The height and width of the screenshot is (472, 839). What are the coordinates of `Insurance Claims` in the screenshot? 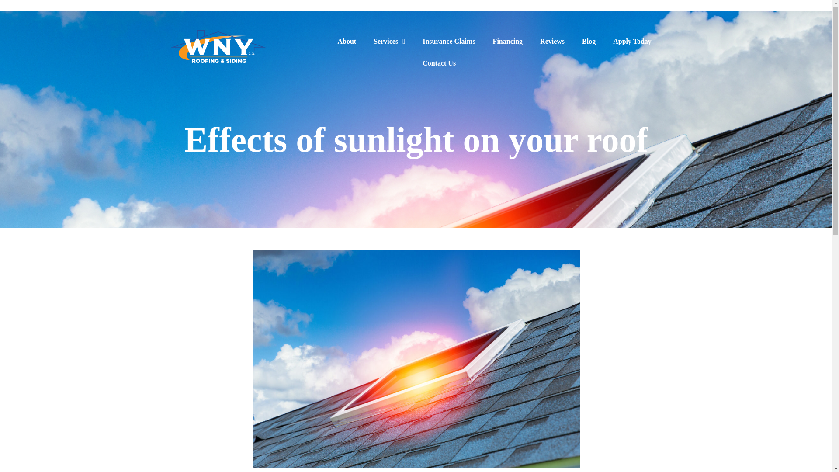 It's located at (448, 41).